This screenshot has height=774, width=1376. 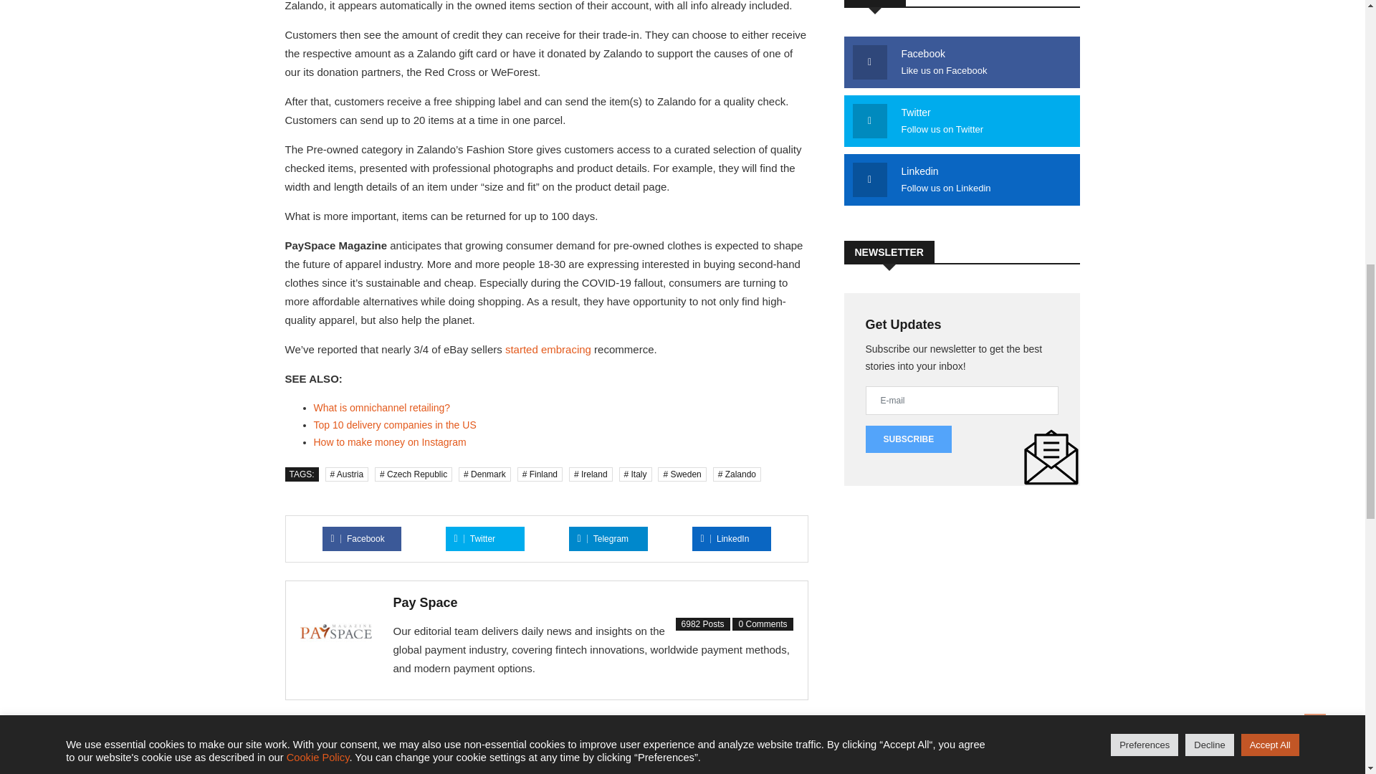 I want to click on What is omnichannel retailing?, so click(x=603, y=539).